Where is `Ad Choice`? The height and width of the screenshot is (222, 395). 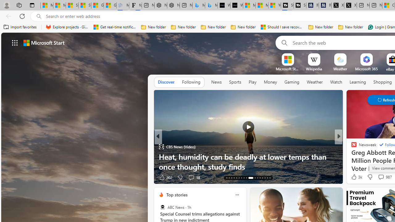
Ad Choice is located at coordinates (148, 178).